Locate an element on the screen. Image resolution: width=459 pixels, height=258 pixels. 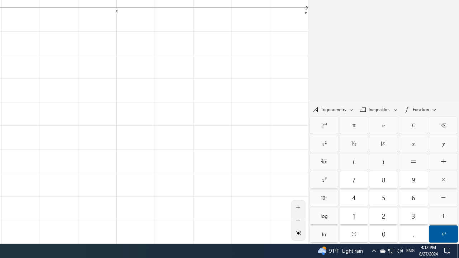
Trigonometry is located at coordinates (333, 109).